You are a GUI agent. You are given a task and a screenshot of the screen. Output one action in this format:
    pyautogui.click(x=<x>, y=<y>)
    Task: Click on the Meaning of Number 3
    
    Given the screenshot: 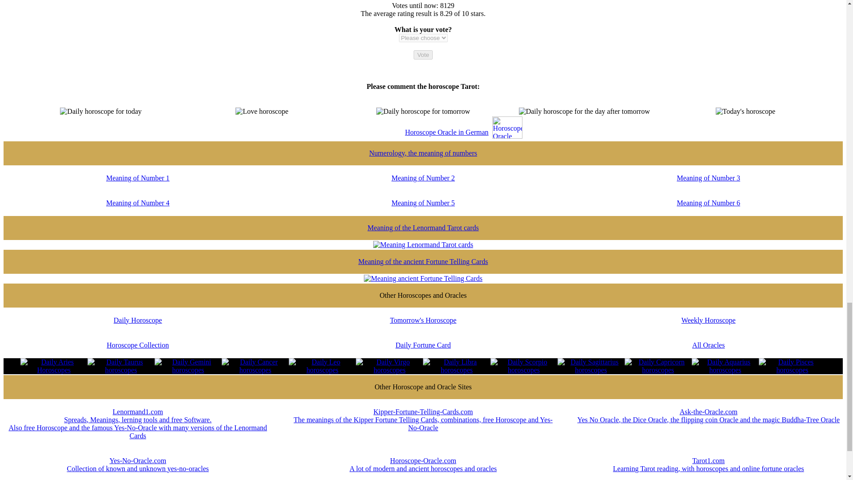 What is the action you would take?
    pyautogui.click(x=708, y=186)
    